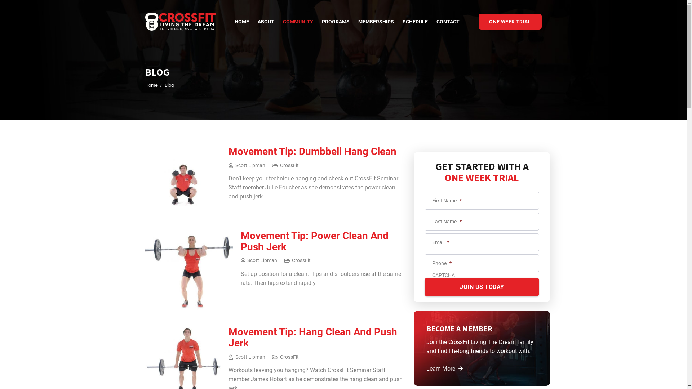 Image resolution: width=692 pixels, height=389 pixels. I want to click on SCHEDULE, so click(415, 22).